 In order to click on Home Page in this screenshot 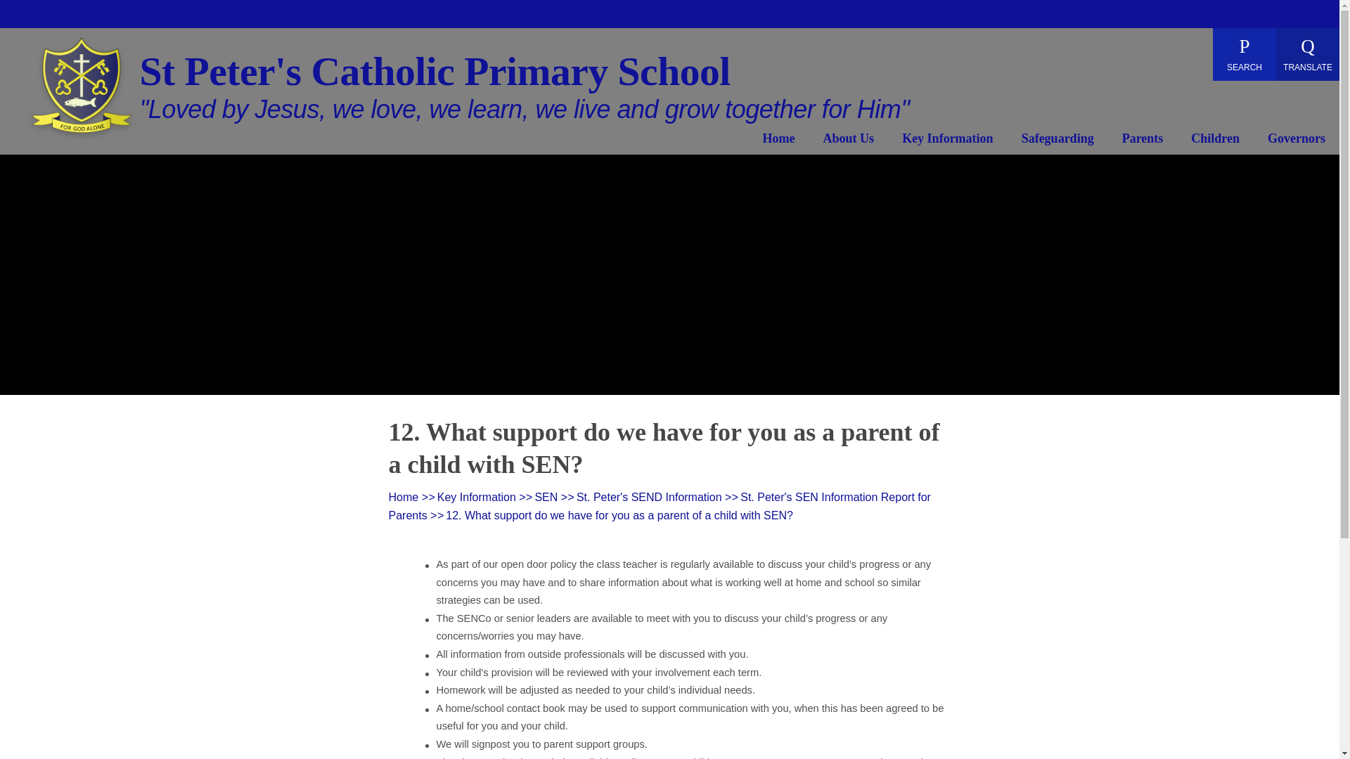, I will do `click(82, 90)`.